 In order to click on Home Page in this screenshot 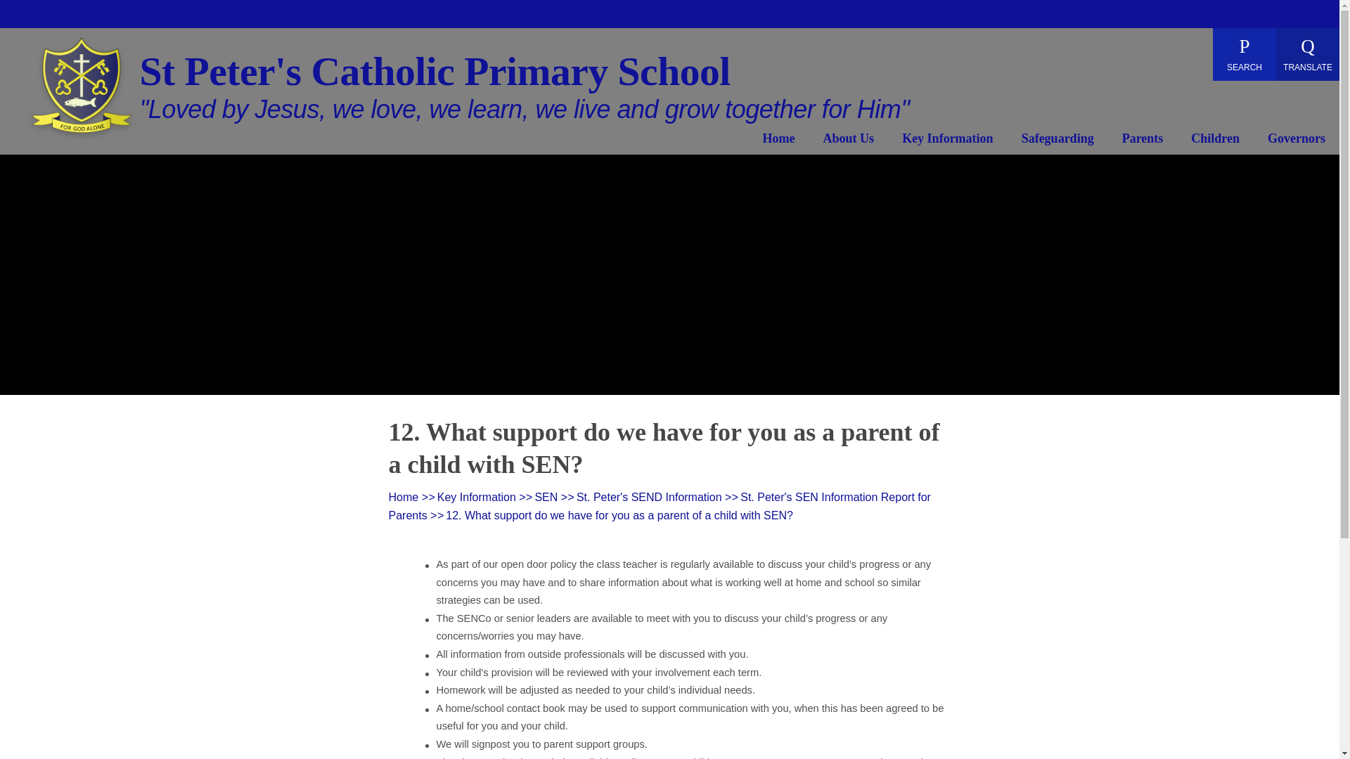, I will do `click(82, 90)`.